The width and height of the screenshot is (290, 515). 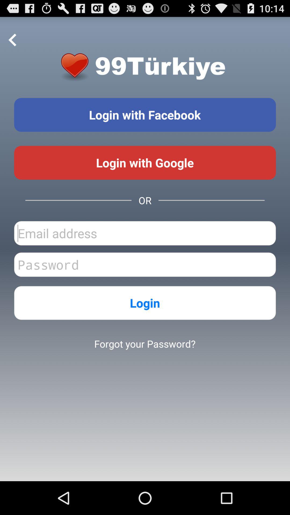 What do you see at coordinates (145, 115) in the screenshot?
I see `choose login option` at bounding box center [145, 115].